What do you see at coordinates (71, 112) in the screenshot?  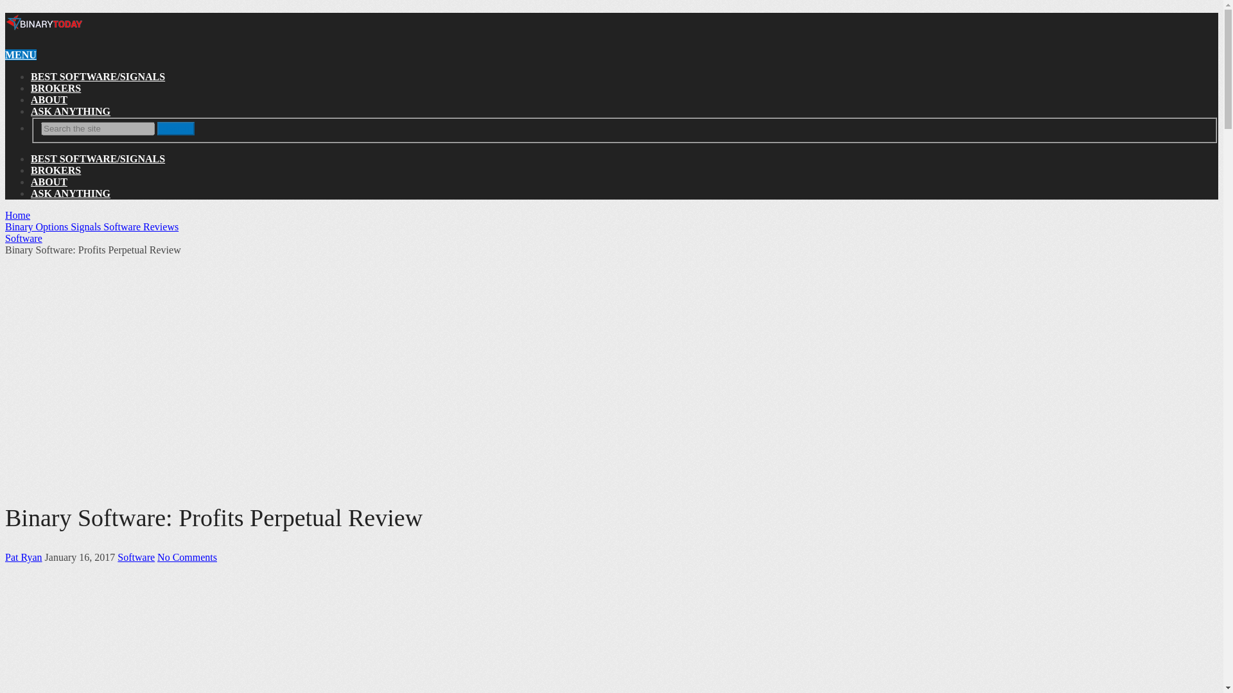 I see `ASK ANYTHING` at bounding box center [71, 112].